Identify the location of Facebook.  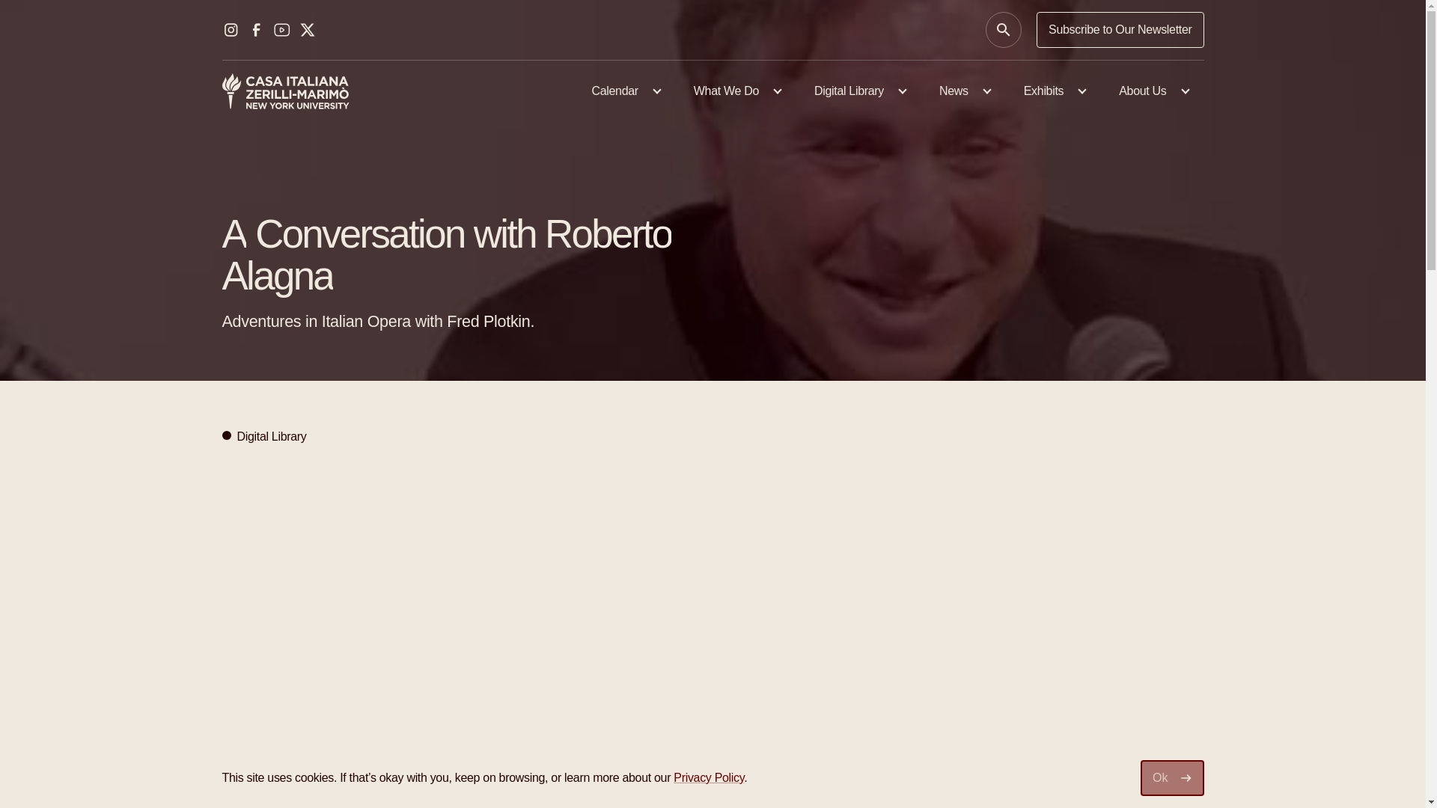
(256, 30).